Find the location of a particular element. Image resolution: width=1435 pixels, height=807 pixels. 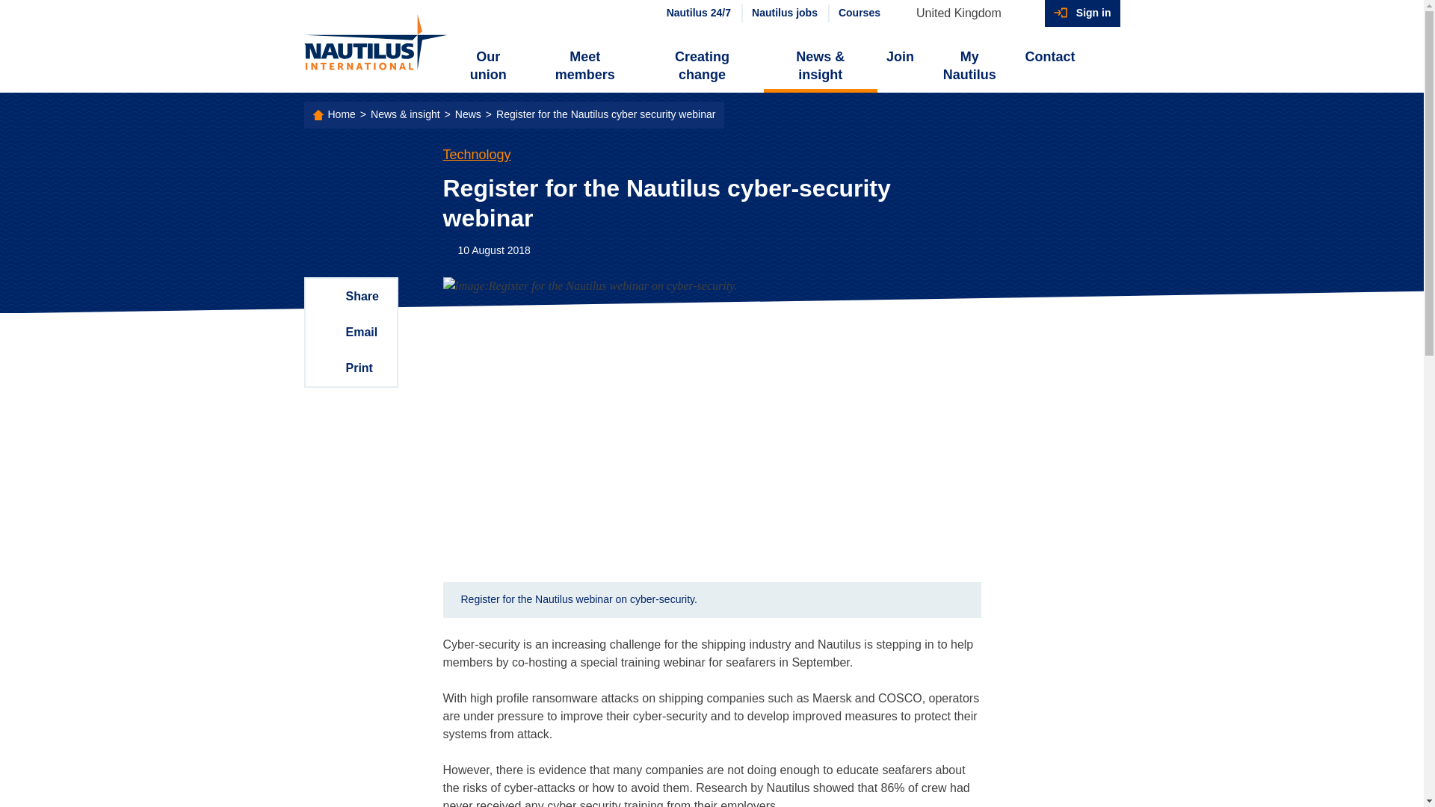

Contact is located at coordinates (1050, 57).